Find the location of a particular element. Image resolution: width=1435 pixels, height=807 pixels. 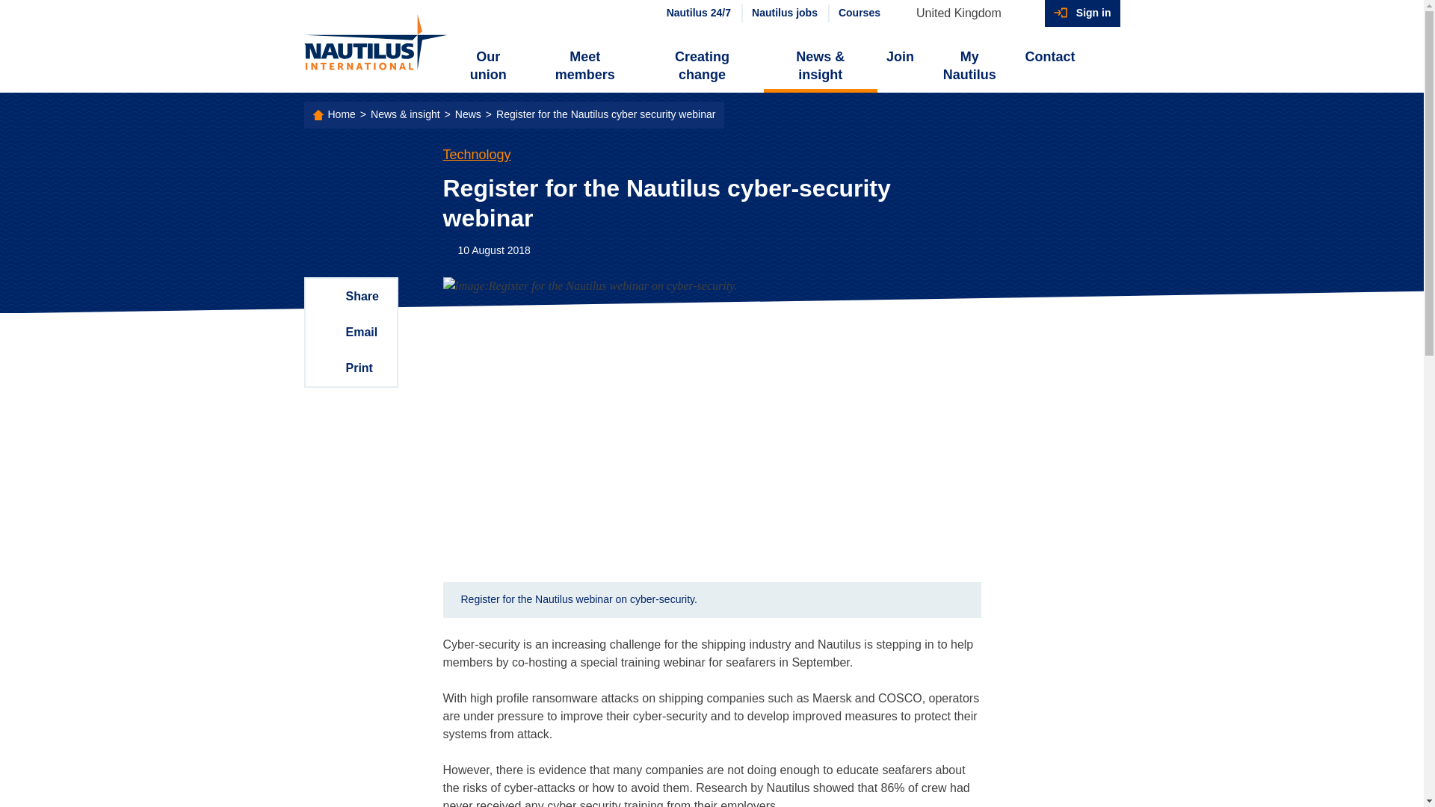

Contact is located at coordinates (1050, 57).